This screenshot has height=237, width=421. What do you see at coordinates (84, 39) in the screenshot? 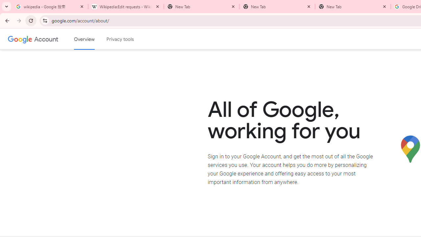
I see `Google Account overview` at bounding box center [84, 39].